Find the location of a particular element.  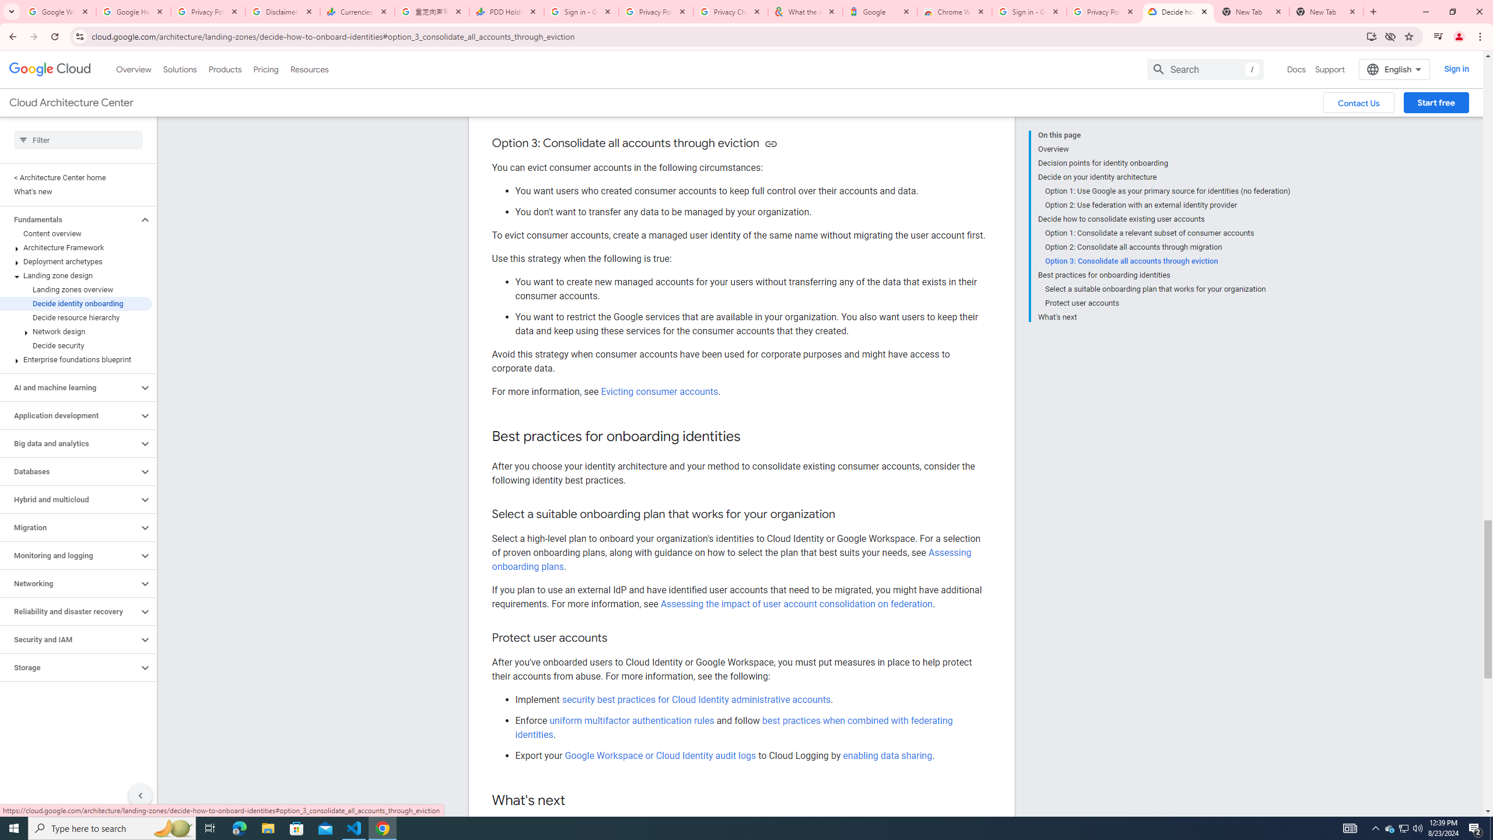

Decide security is located at coordinates (76, 345).